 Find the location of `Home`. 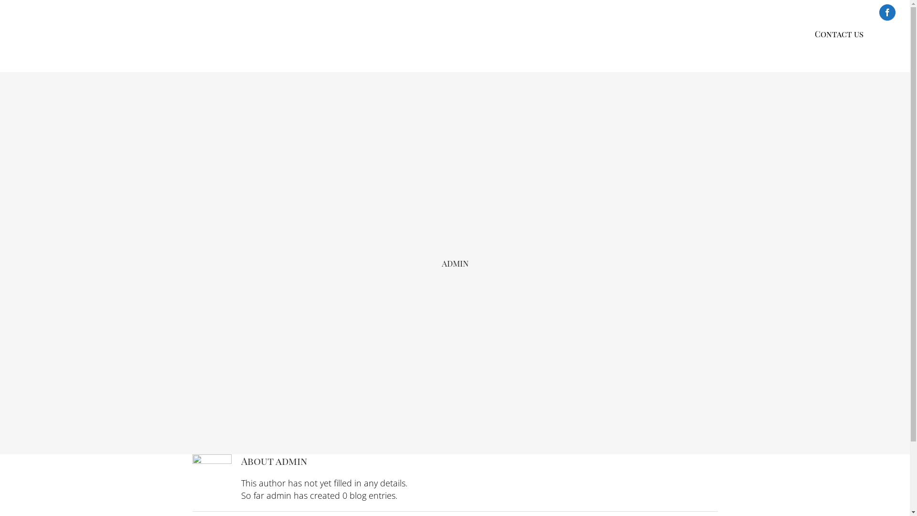

Home is located at coordinates (511, 34).